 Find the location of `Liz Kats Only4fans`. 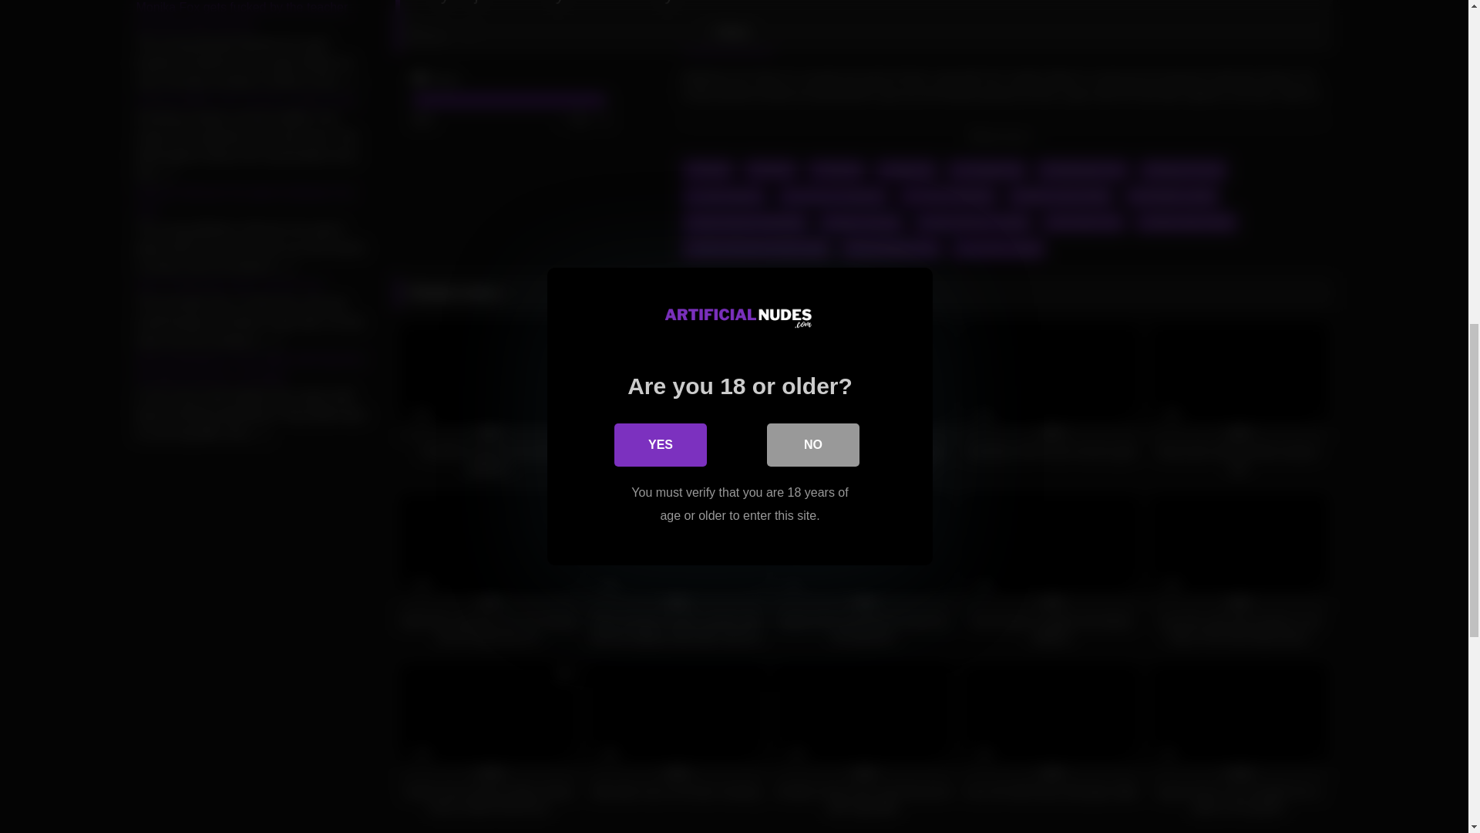

Liz Kats Only4fans is located at coordinates (948, 194).